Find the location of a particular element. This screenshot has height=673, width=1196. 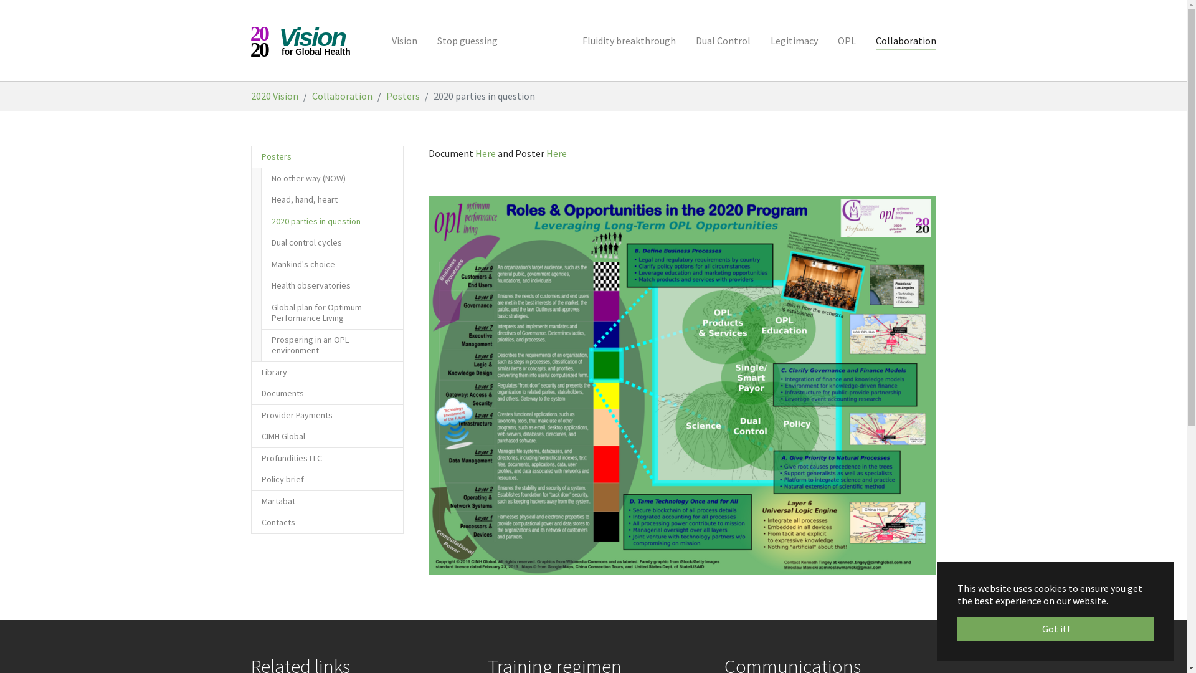

Head, hand, heart is located at coordinates (331, 200).